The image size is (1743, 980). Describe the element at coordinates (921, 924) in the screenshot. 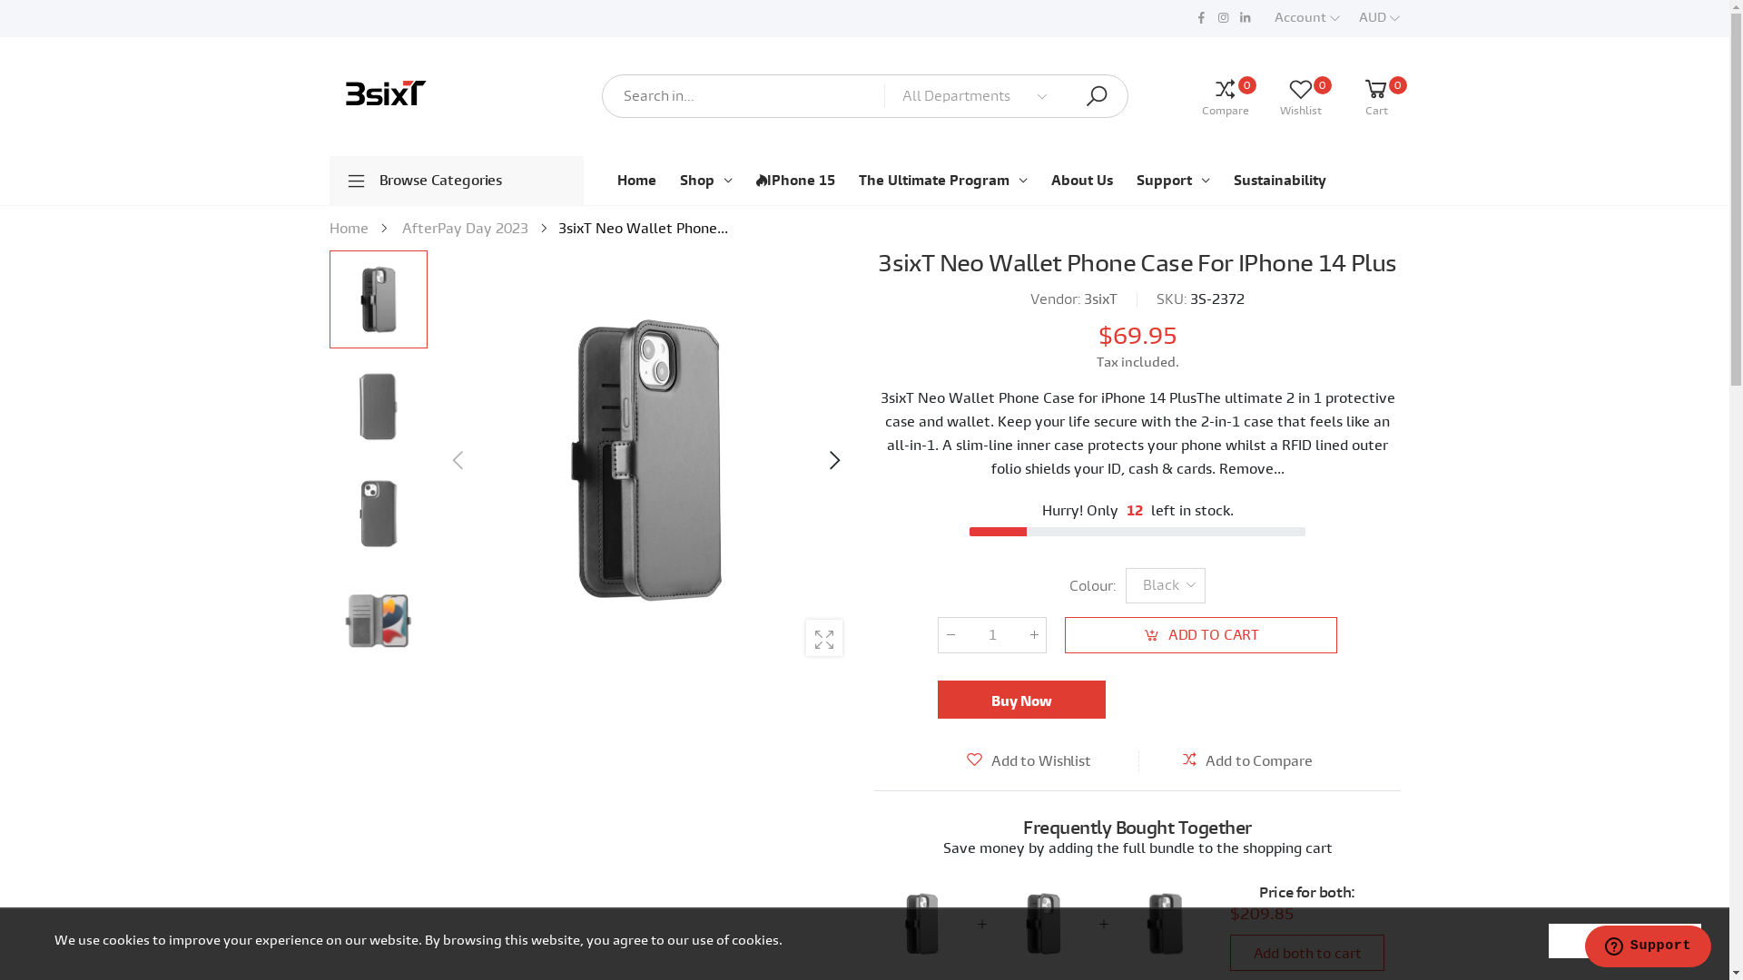

I see `3sixT Neo Wallet Phone Case for iPhone 14 Plus` at that location.